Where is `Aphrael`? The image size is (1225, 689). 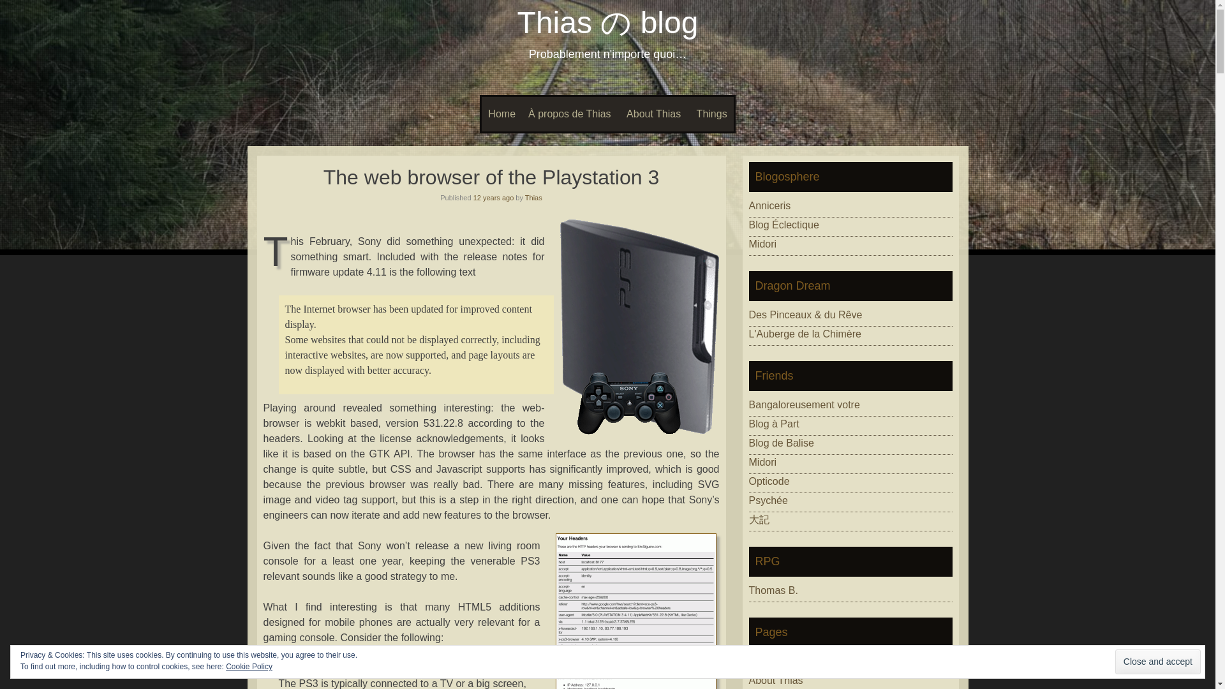 Aphrael is located at coordinates (762, 462).